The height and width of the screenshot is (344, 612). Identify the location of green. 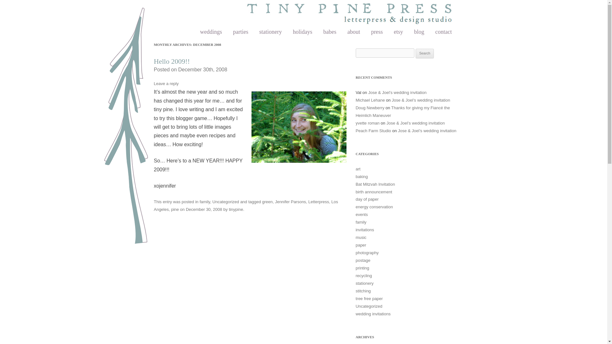
(267, 202).